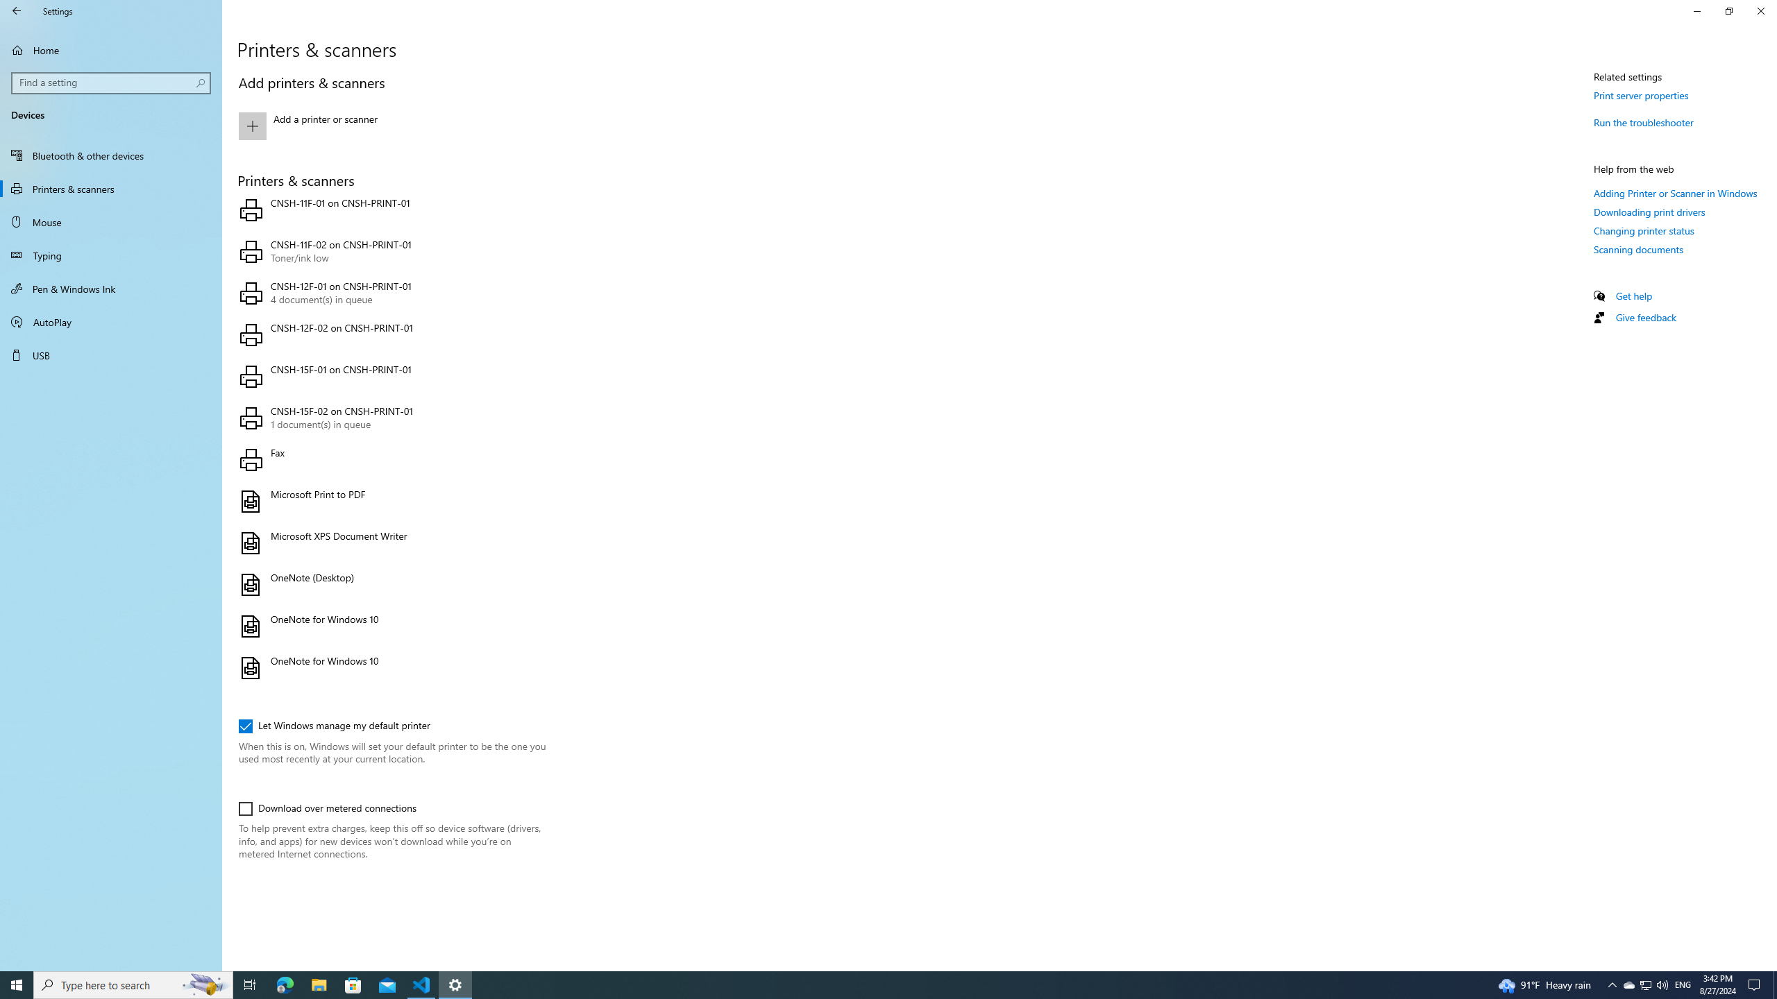 Image resolution: width=1777 pixels, height=999 pixels. I want to click on AutoPlay, so click(111, 322).